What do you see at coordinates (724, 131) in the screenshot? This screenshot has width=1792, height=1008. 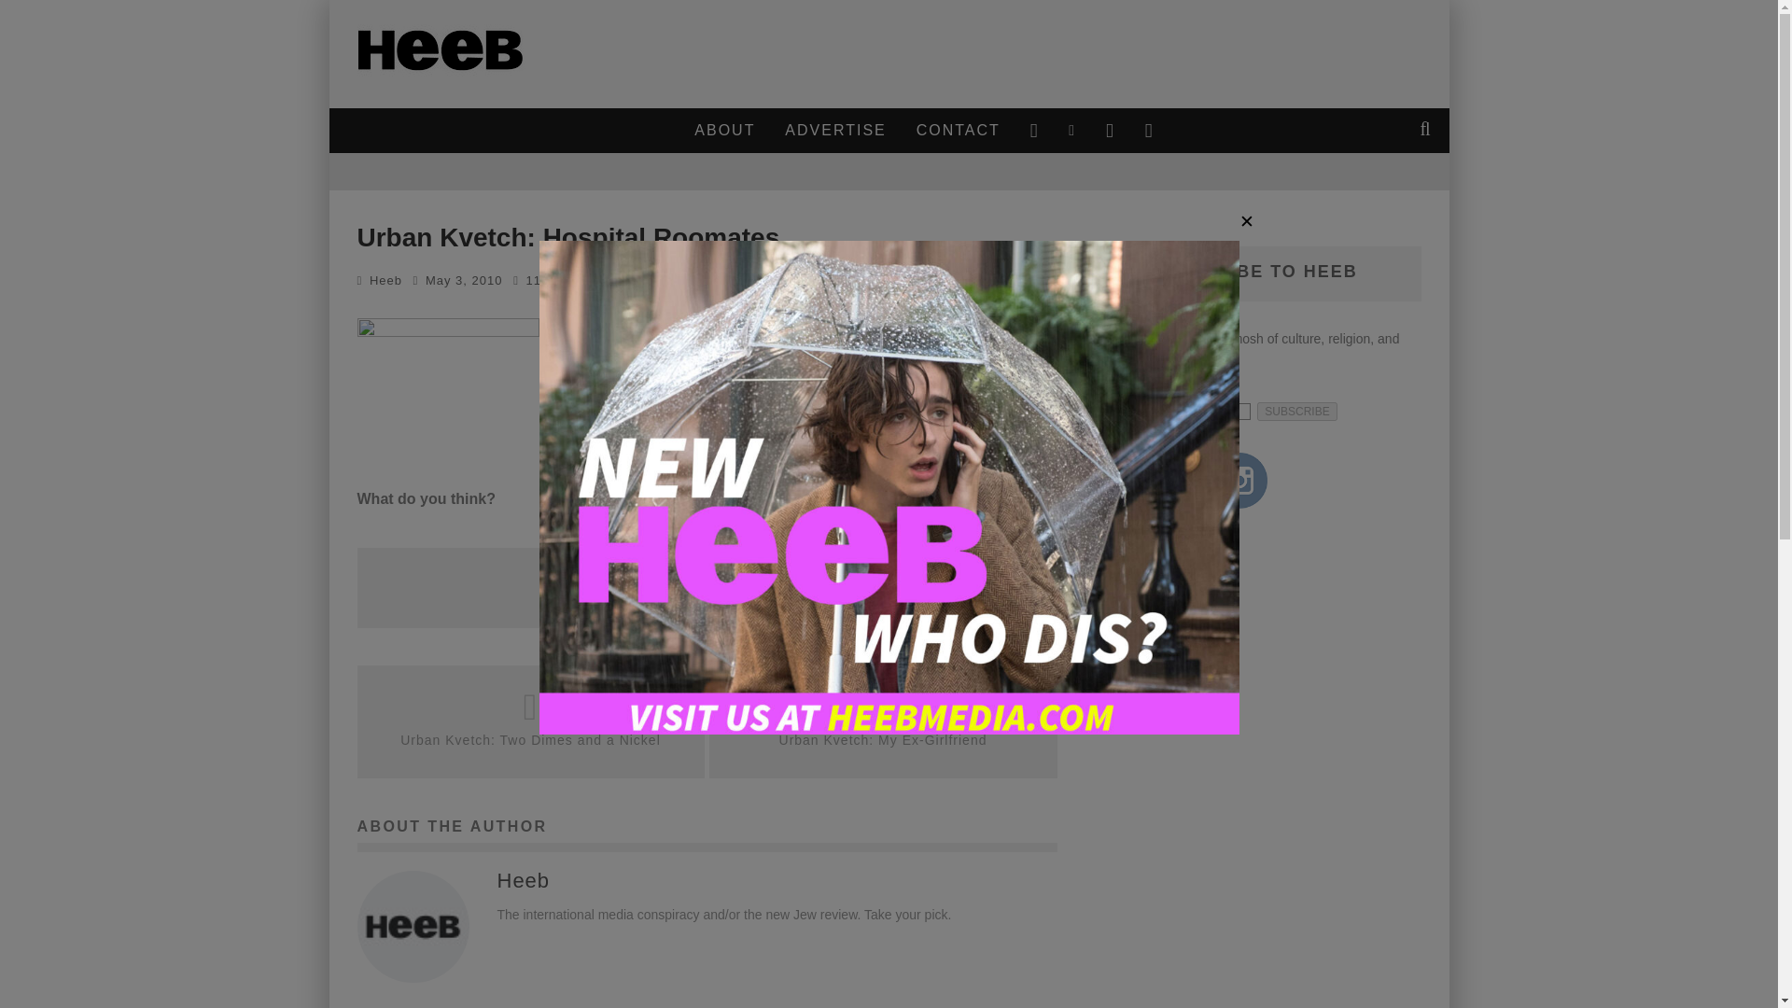 I see `ABOUT` at bounding box center [724, 131].